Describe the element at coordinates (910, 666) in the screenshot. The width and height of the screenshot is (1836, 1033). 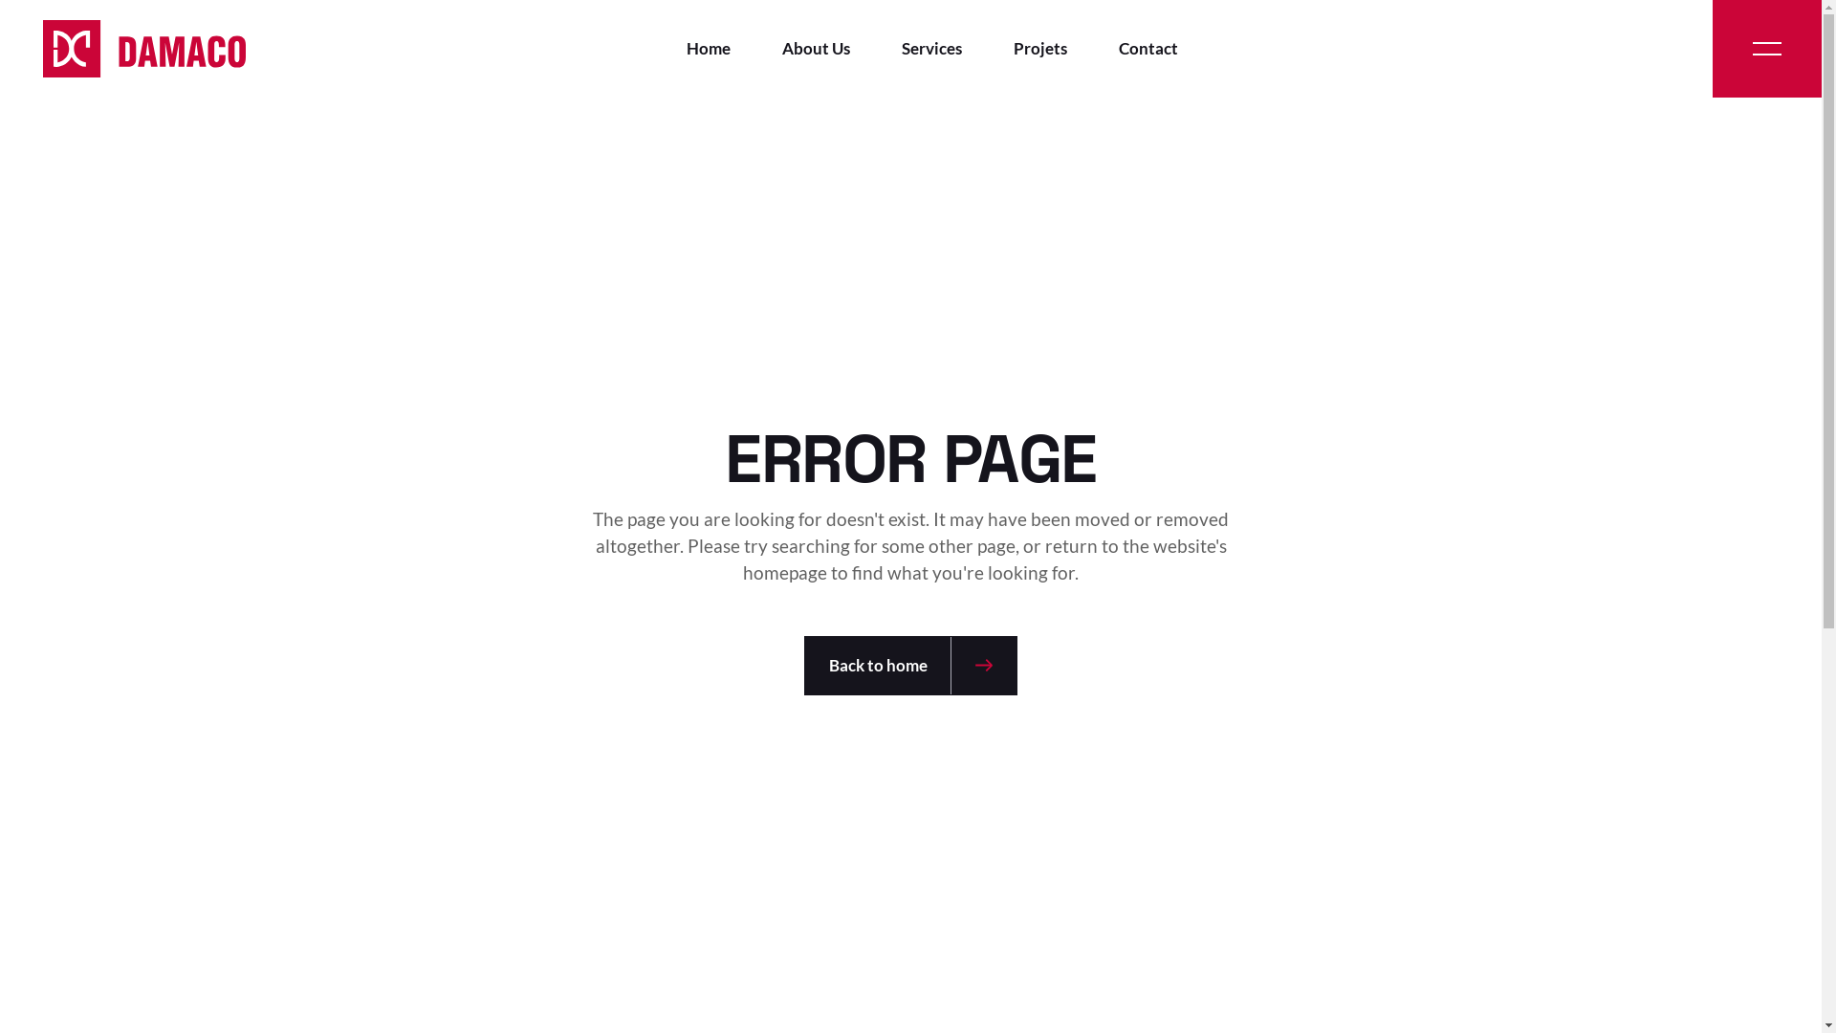
I see `Back to home` at that location.